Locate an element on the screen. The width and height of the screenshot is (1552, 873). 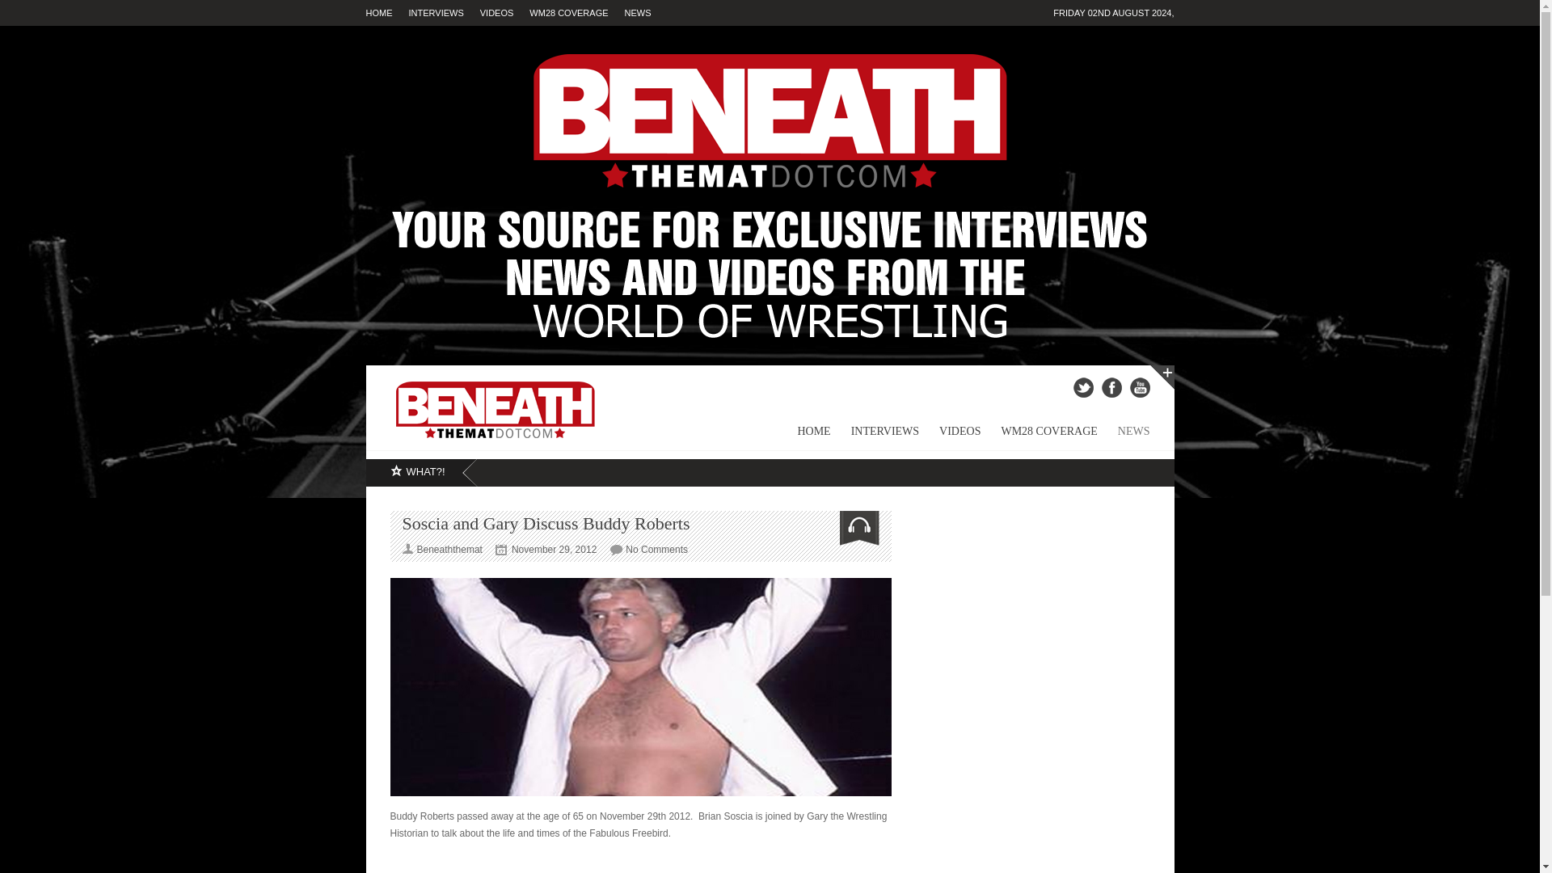
No Comments is located at coordinates (656, 549).